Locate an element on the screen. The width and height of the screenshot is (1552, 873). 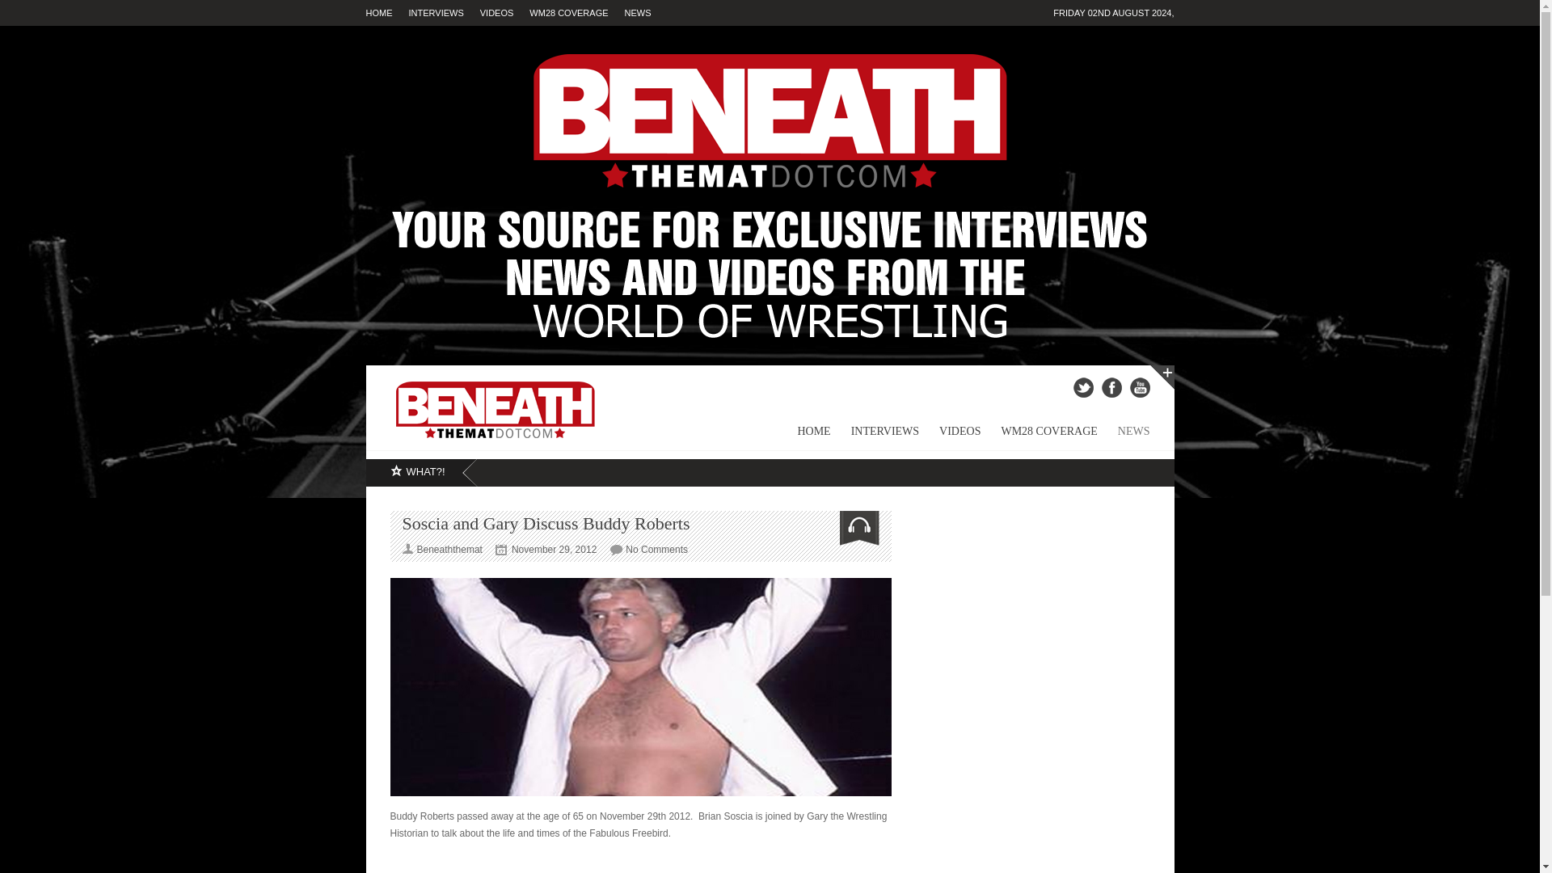
No Comments is located at coordinates (656, 549).